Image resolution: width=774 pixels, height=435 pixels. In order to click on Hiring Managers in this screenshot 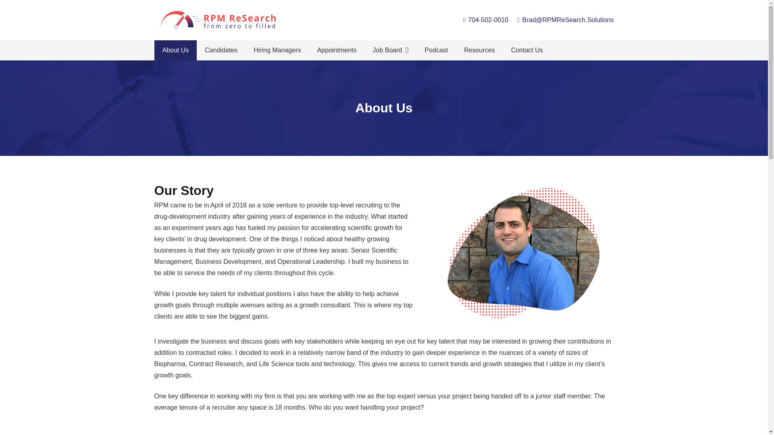, I will do `click(277, 50)`.